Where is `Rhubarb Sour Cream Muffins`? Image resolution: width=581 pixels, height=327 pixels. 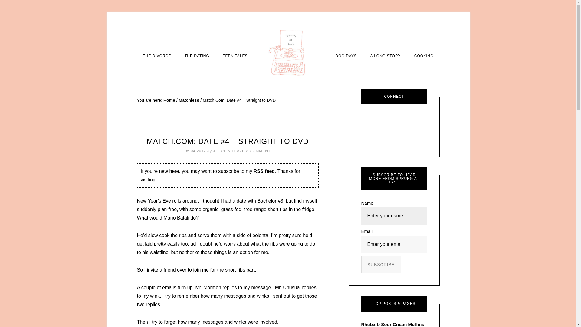 Rhubarb Sour Cream Muffins is located at coordinates (393, 324).